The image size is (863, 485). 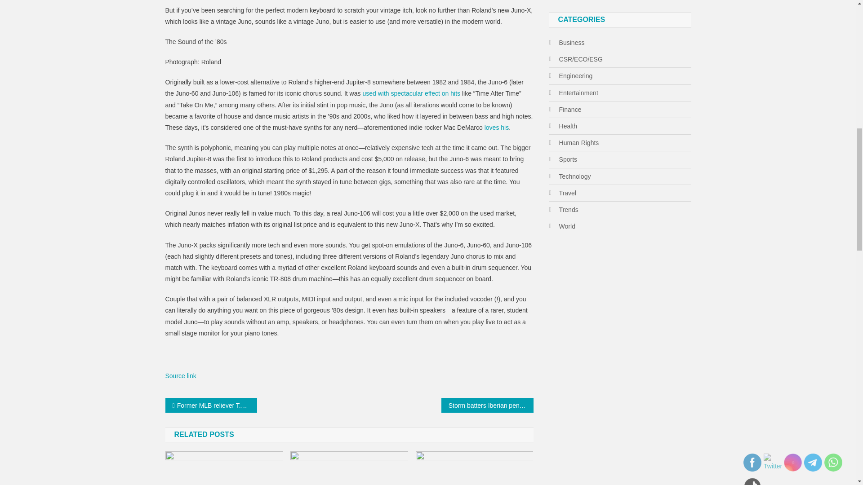 I want to click on Source link, so click(x=181, y=375).